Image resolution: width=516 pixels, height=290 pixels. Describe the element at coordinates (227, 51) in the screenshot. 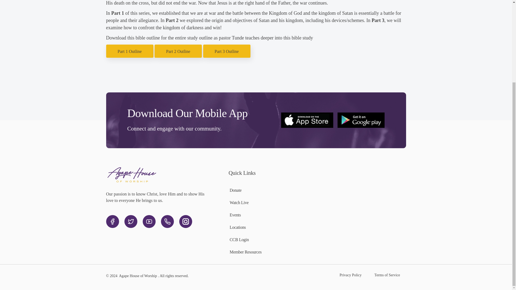

I see `Part 3 Outline` at that location.